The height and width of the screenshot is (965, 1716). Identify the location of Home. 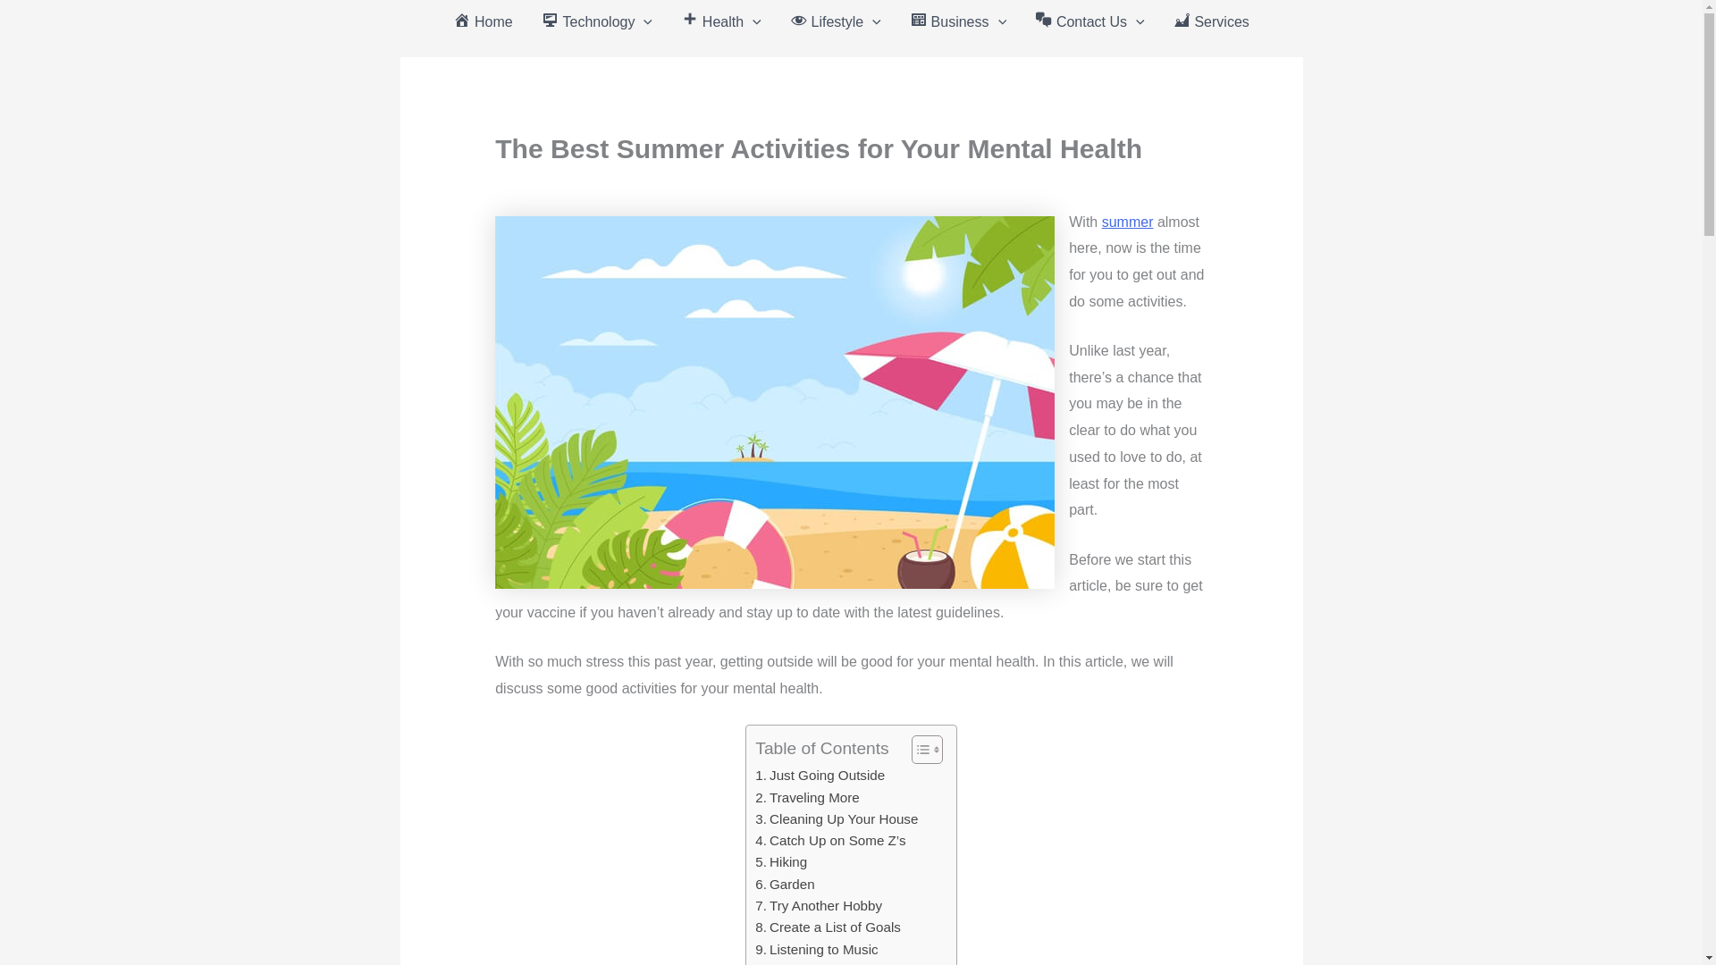
(483, 21).